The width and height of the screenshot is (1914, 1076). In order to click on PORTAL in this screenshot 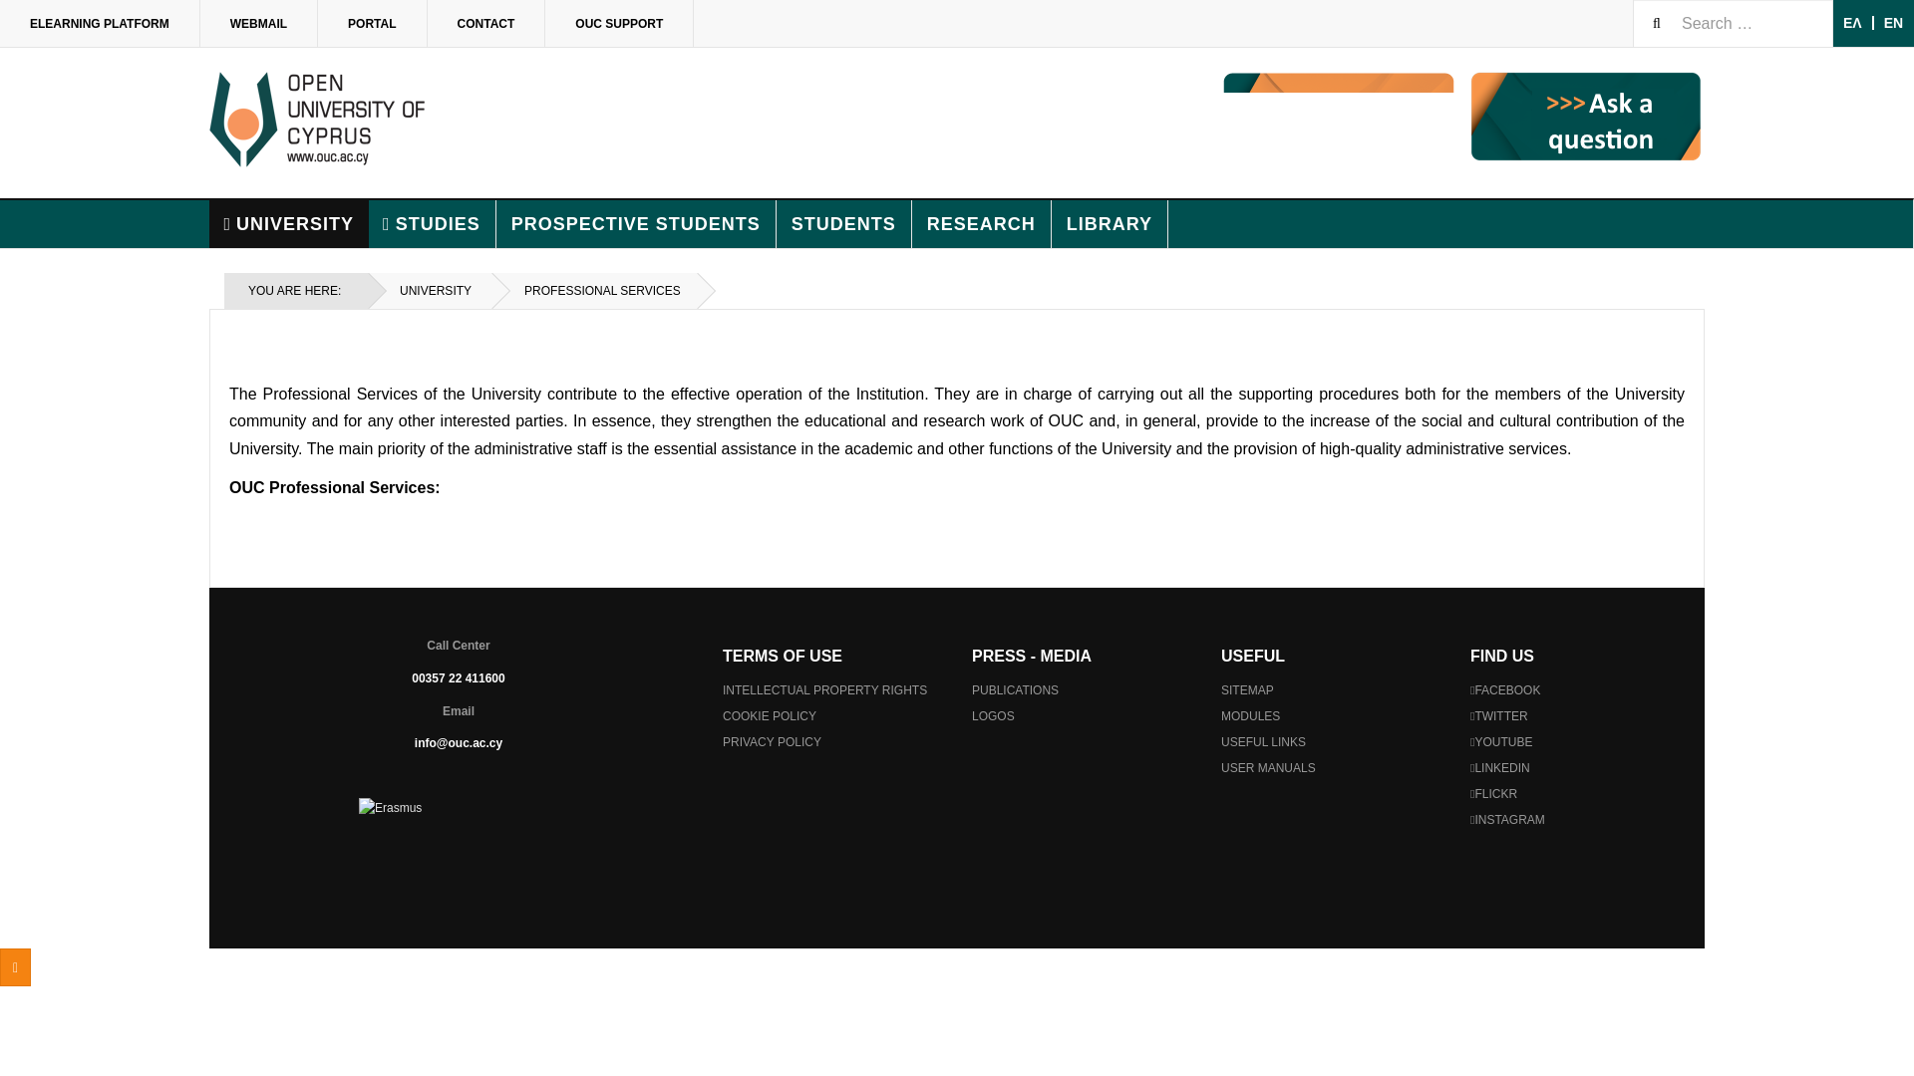, I will do `click(372, 24)`.